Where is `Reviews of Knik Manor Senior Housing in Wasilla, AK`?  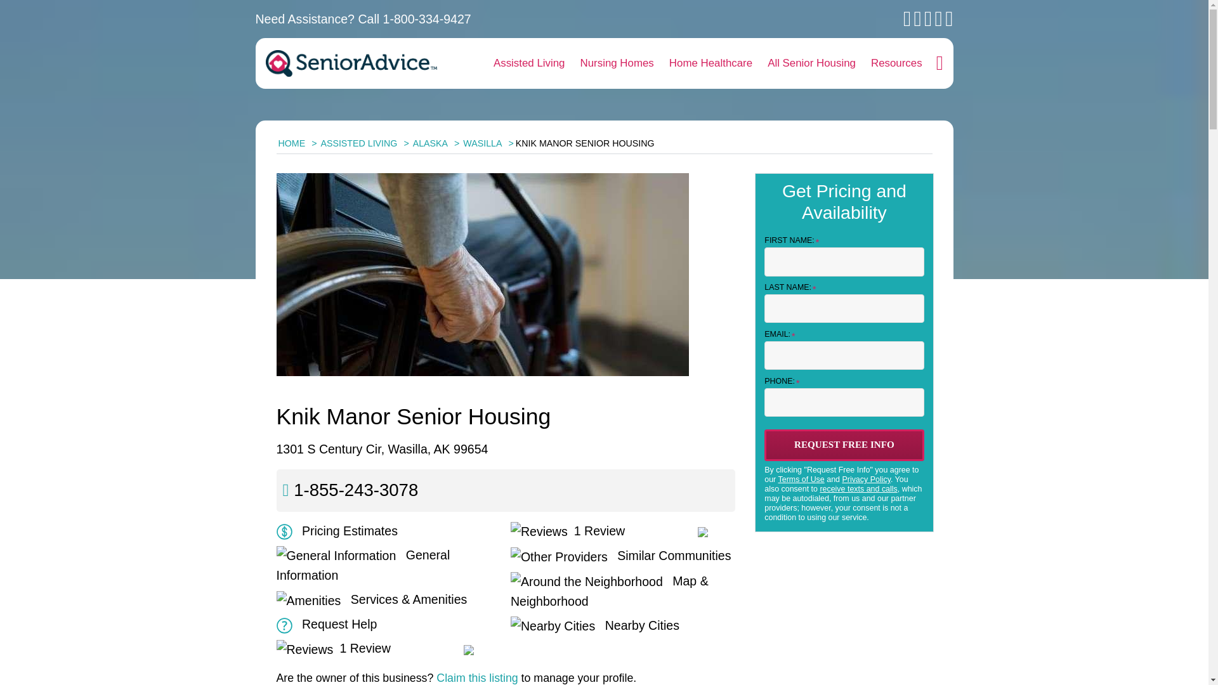 Reviews of Knik Manor Senior Housing in Wasilla, AK is located at coordinates (334, 648).